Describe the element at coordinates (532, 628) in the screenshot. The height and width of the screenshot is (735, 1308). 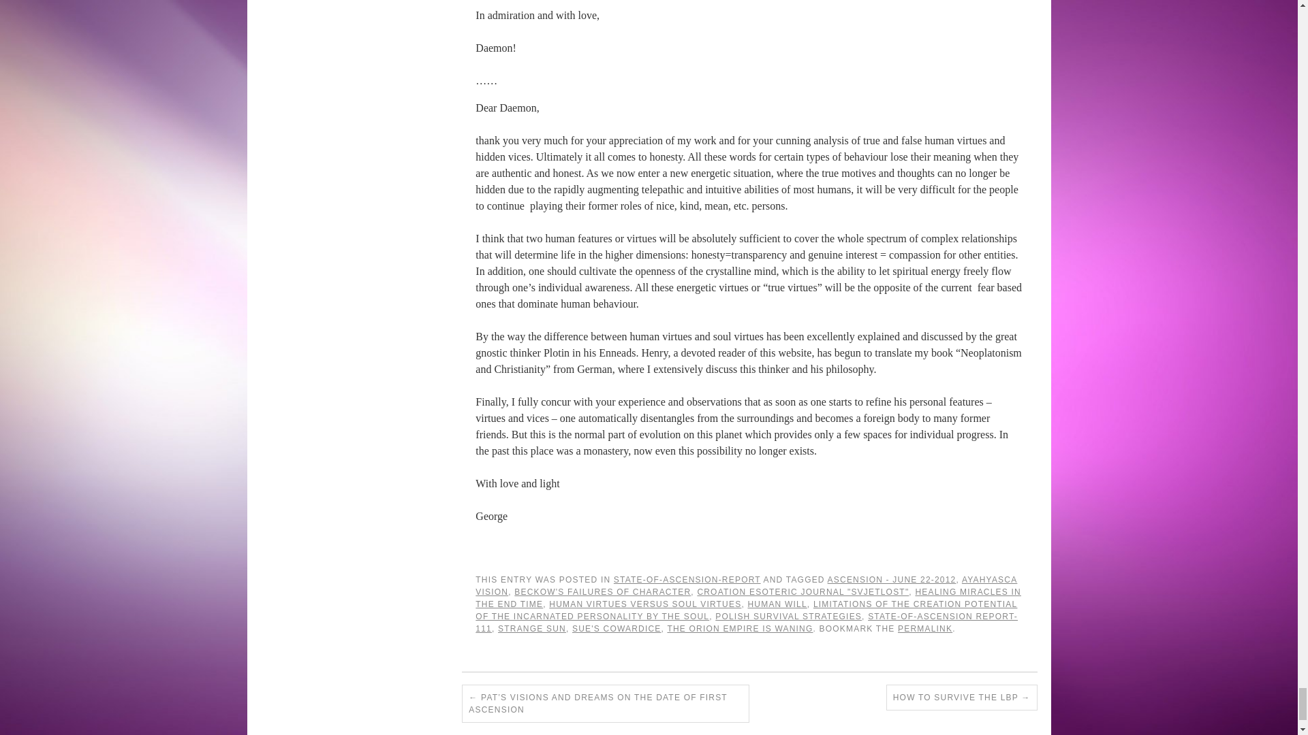
I see `STRANGE SUN` at that location.